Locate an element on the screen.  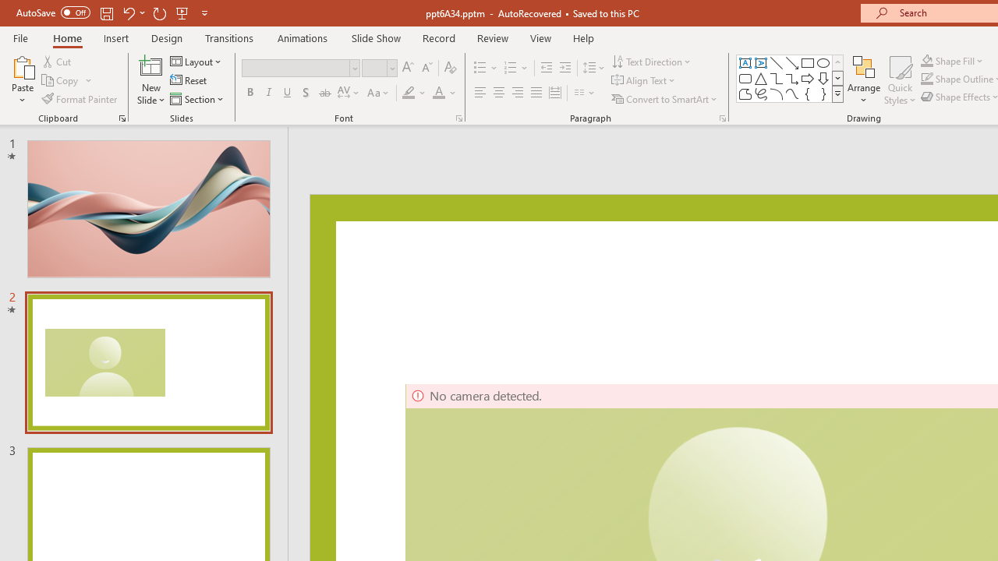
View is located at coordinates (540, 37).